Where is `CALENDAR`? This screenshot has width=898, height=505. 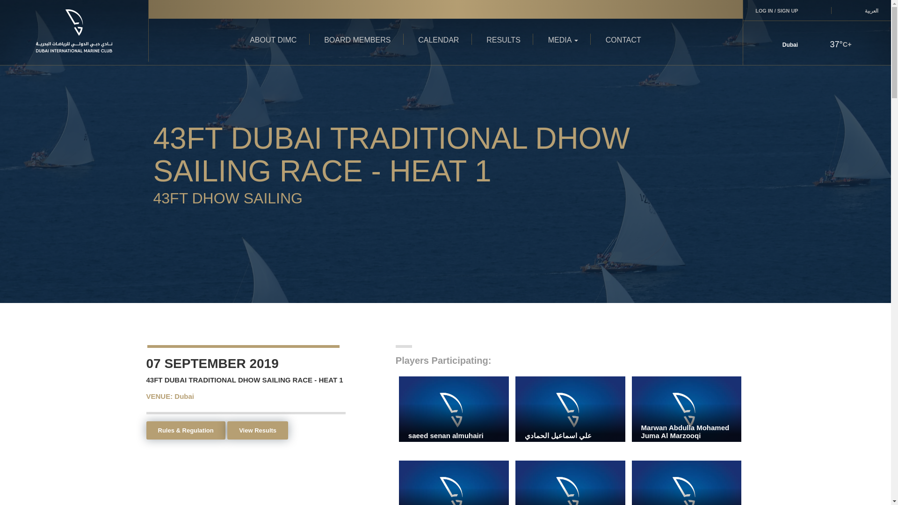
CALENDAR is located at coordinates (439, 40).